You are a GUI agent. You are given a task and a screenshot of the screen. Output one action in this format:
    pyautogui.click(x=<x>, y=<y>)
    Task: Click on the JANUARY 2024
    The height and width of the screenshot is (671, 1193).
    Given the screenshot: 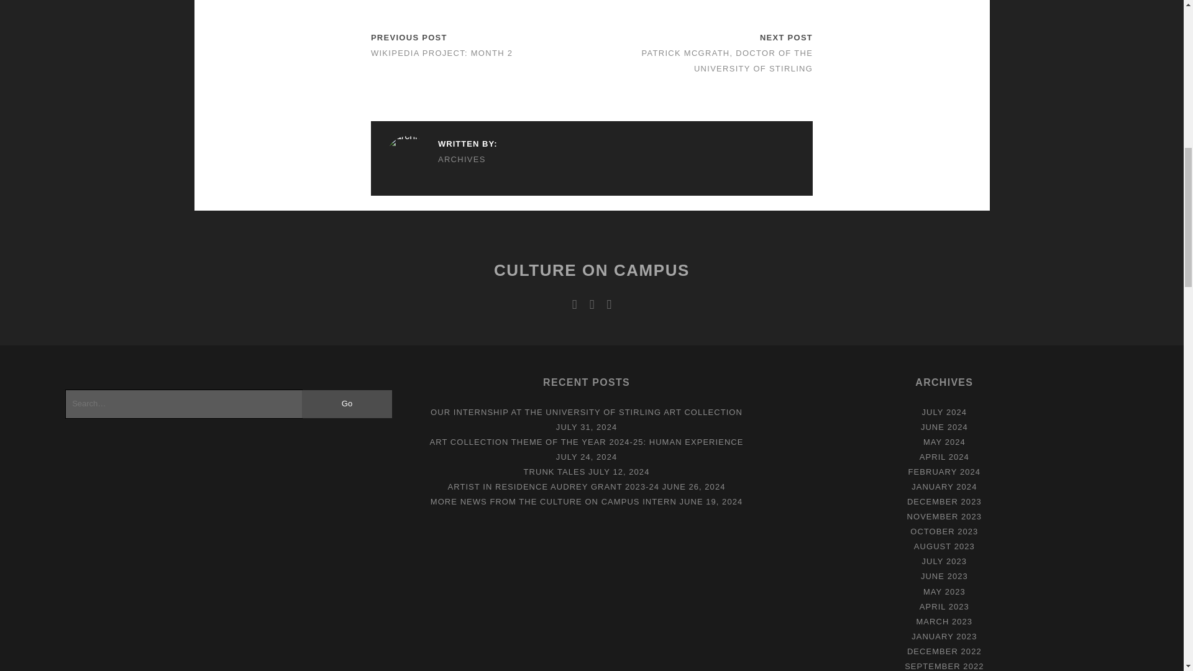 What is the action you would take?
    pyautogui.click(x=944, y=486)
    